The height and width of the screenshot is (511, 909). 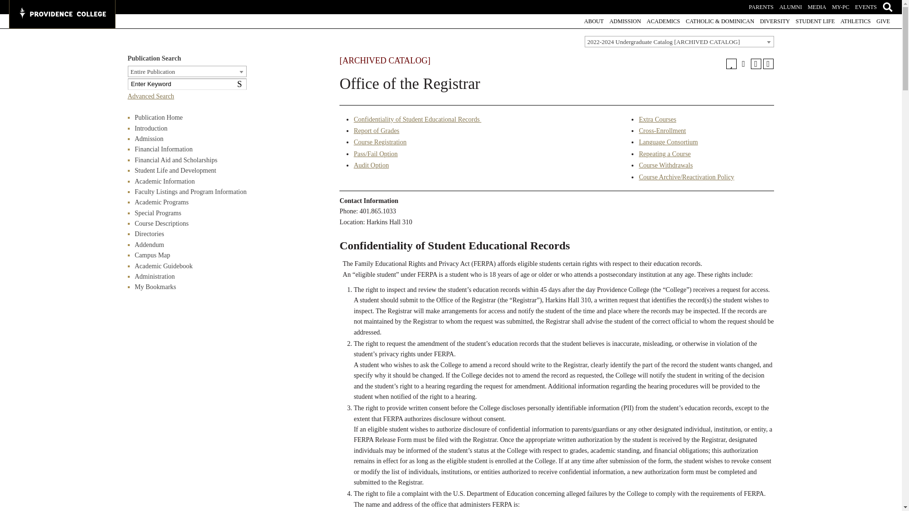 What do you see at coordinates (163, 149) in the screenshot?
I see `Financial Information` at bounding box center [163, 149].